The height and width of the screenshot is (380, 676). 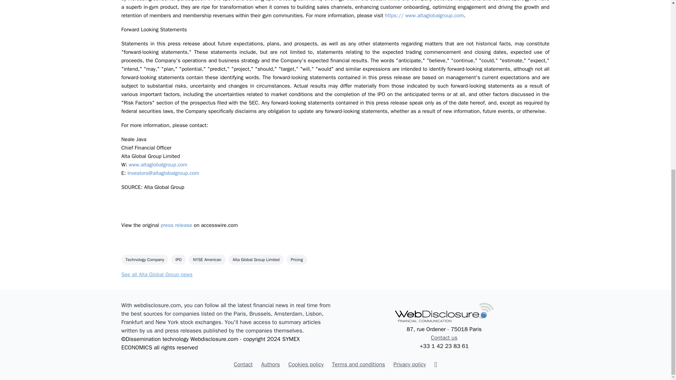 What do you see at coordinates (444, 338) in the screenshot?
I see `Contact us` at bounding box center [444, 338].